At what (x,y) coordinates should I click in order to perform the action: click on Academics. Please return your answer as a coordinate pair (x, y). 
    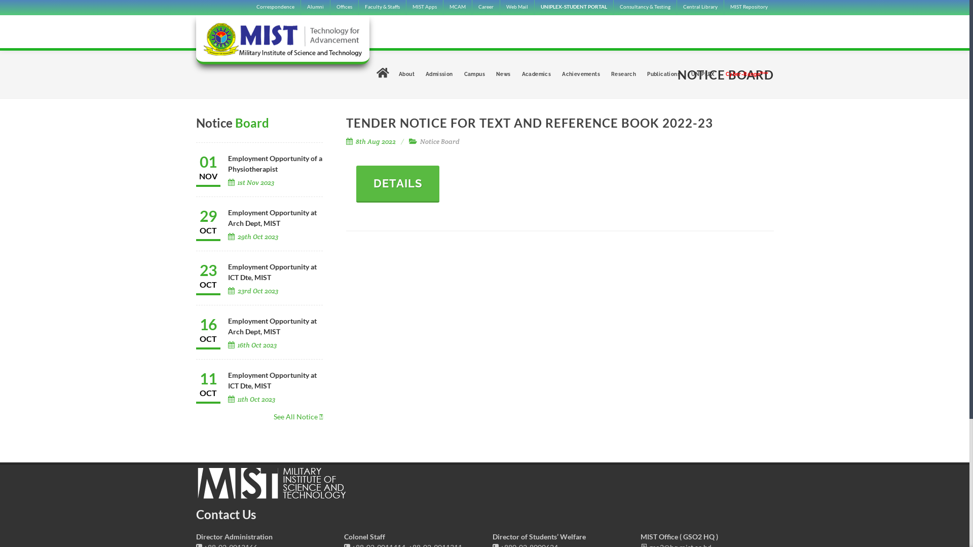
    Looking at the image, I should click on (537, 74).